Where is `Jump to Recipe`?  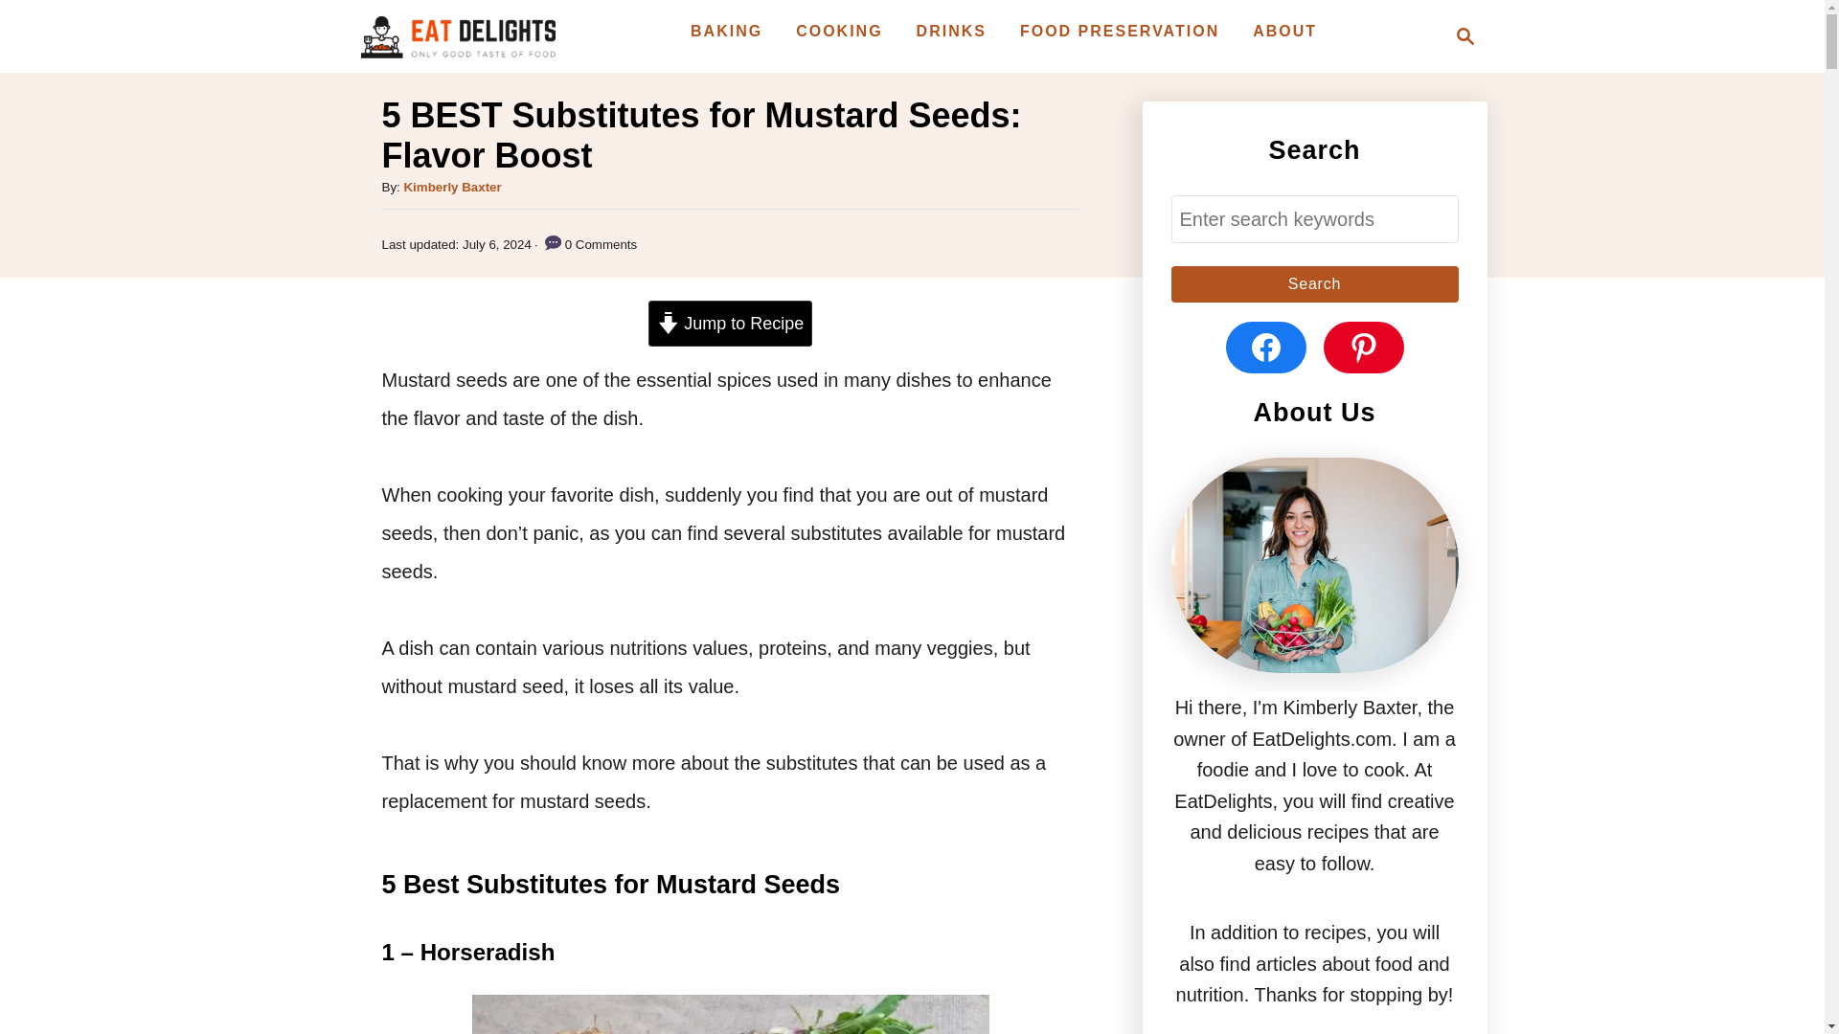 Jump to Recipe is located at coordinates (730, 324).